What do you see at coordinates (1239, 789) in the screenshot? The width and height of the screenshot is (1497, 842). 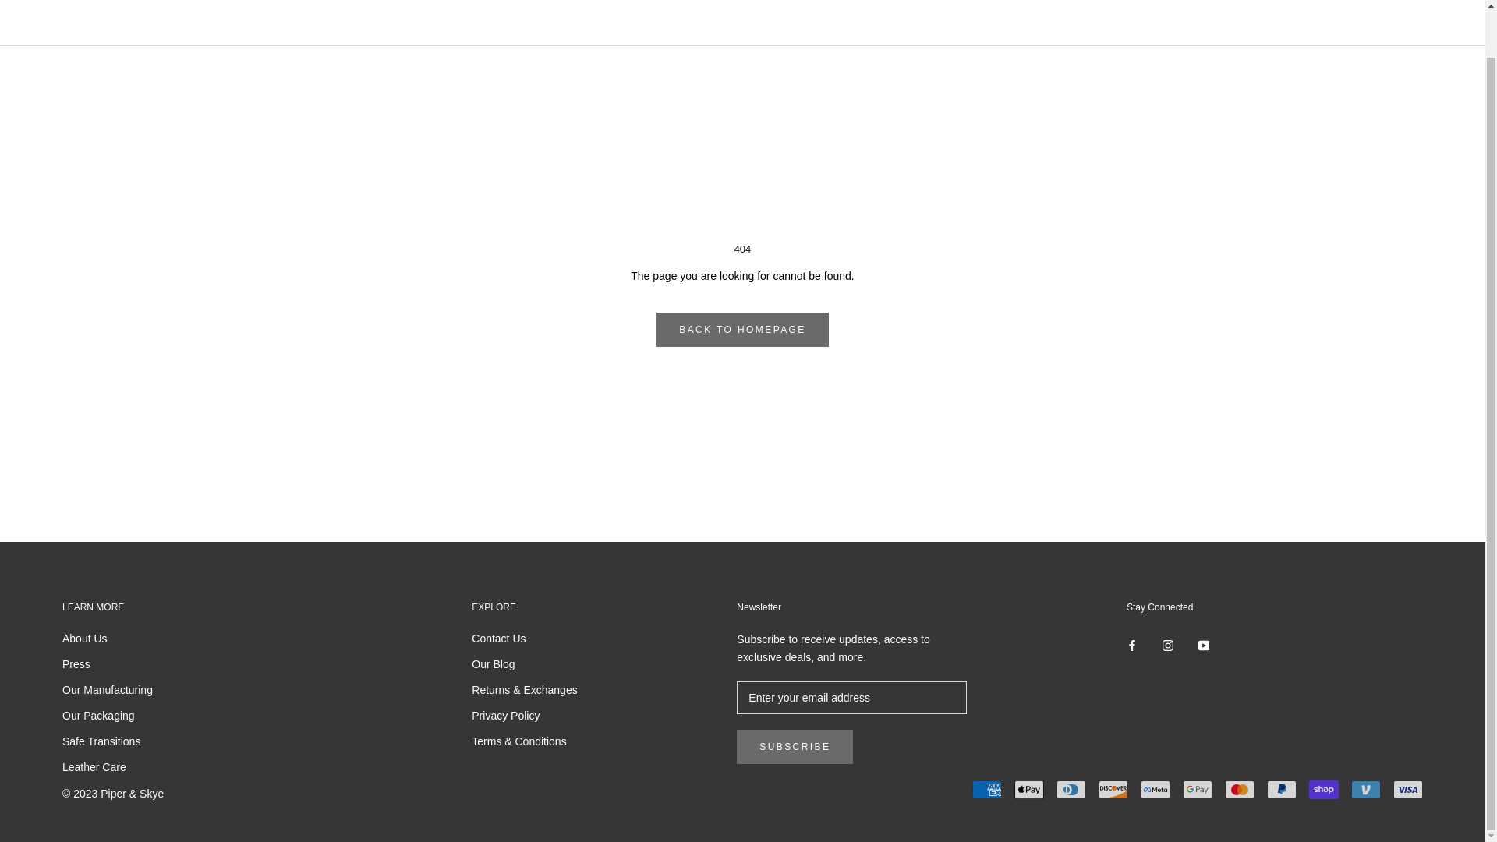 I see `Mastercard` at bounding box center [1239, 789].